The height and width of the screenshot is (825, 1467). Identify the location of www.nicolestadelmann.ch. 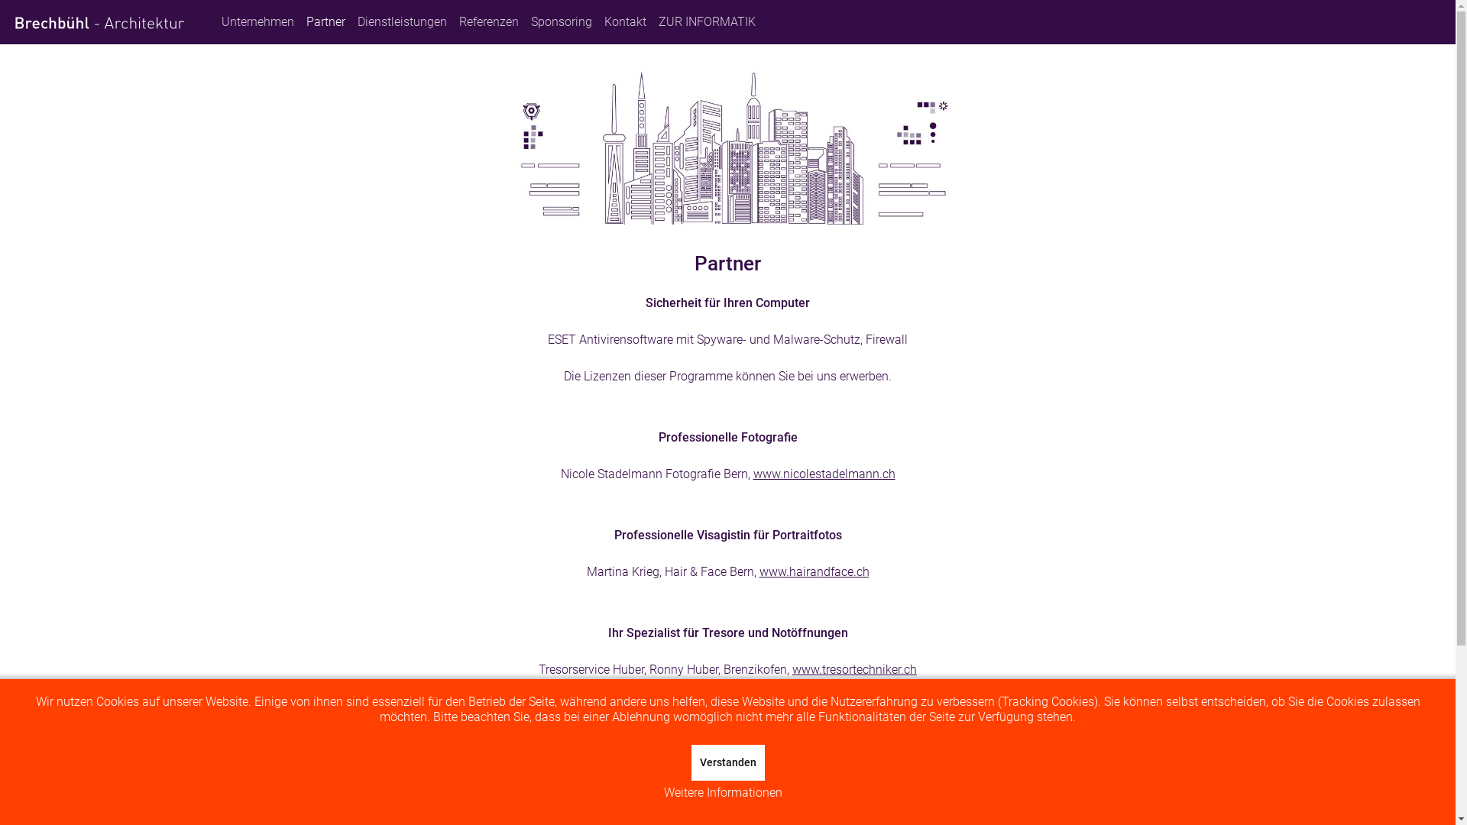
(824, 474).